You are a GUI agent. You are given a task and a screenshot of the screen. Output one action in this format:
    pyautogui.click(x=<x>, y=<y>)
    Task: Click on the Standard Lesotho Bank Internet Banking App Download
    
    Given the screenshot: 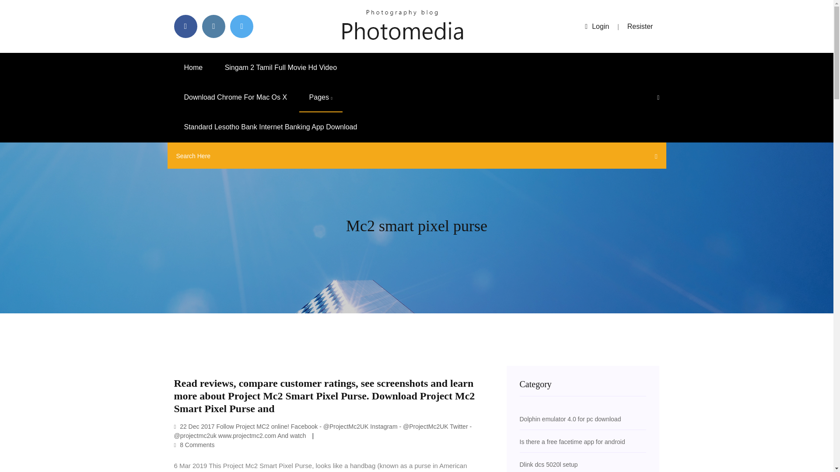 What is the action you would take?
    pyautogui.click(x=270, y=127)
    